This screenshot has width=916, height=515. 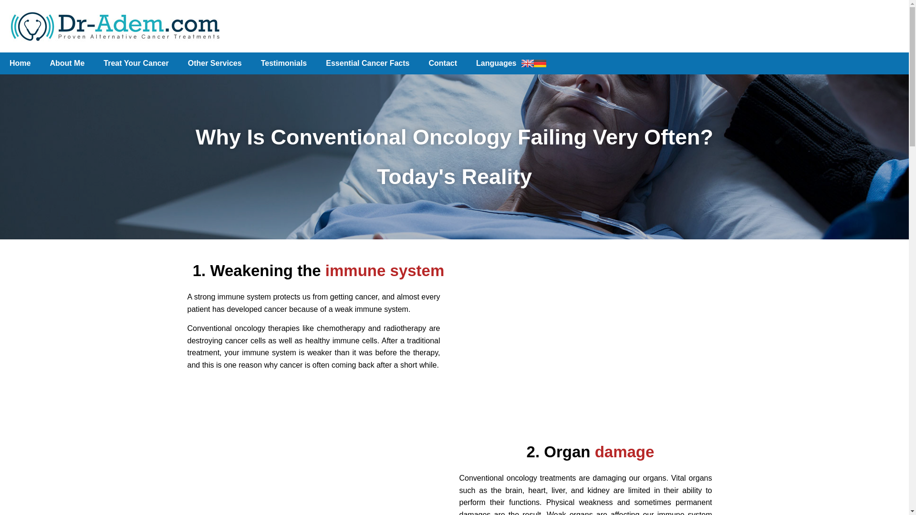 What do you see at coordinates (114, 26) in the screenshot?
I see `Dr. Adem Logo` at bounding box center [114, 26].